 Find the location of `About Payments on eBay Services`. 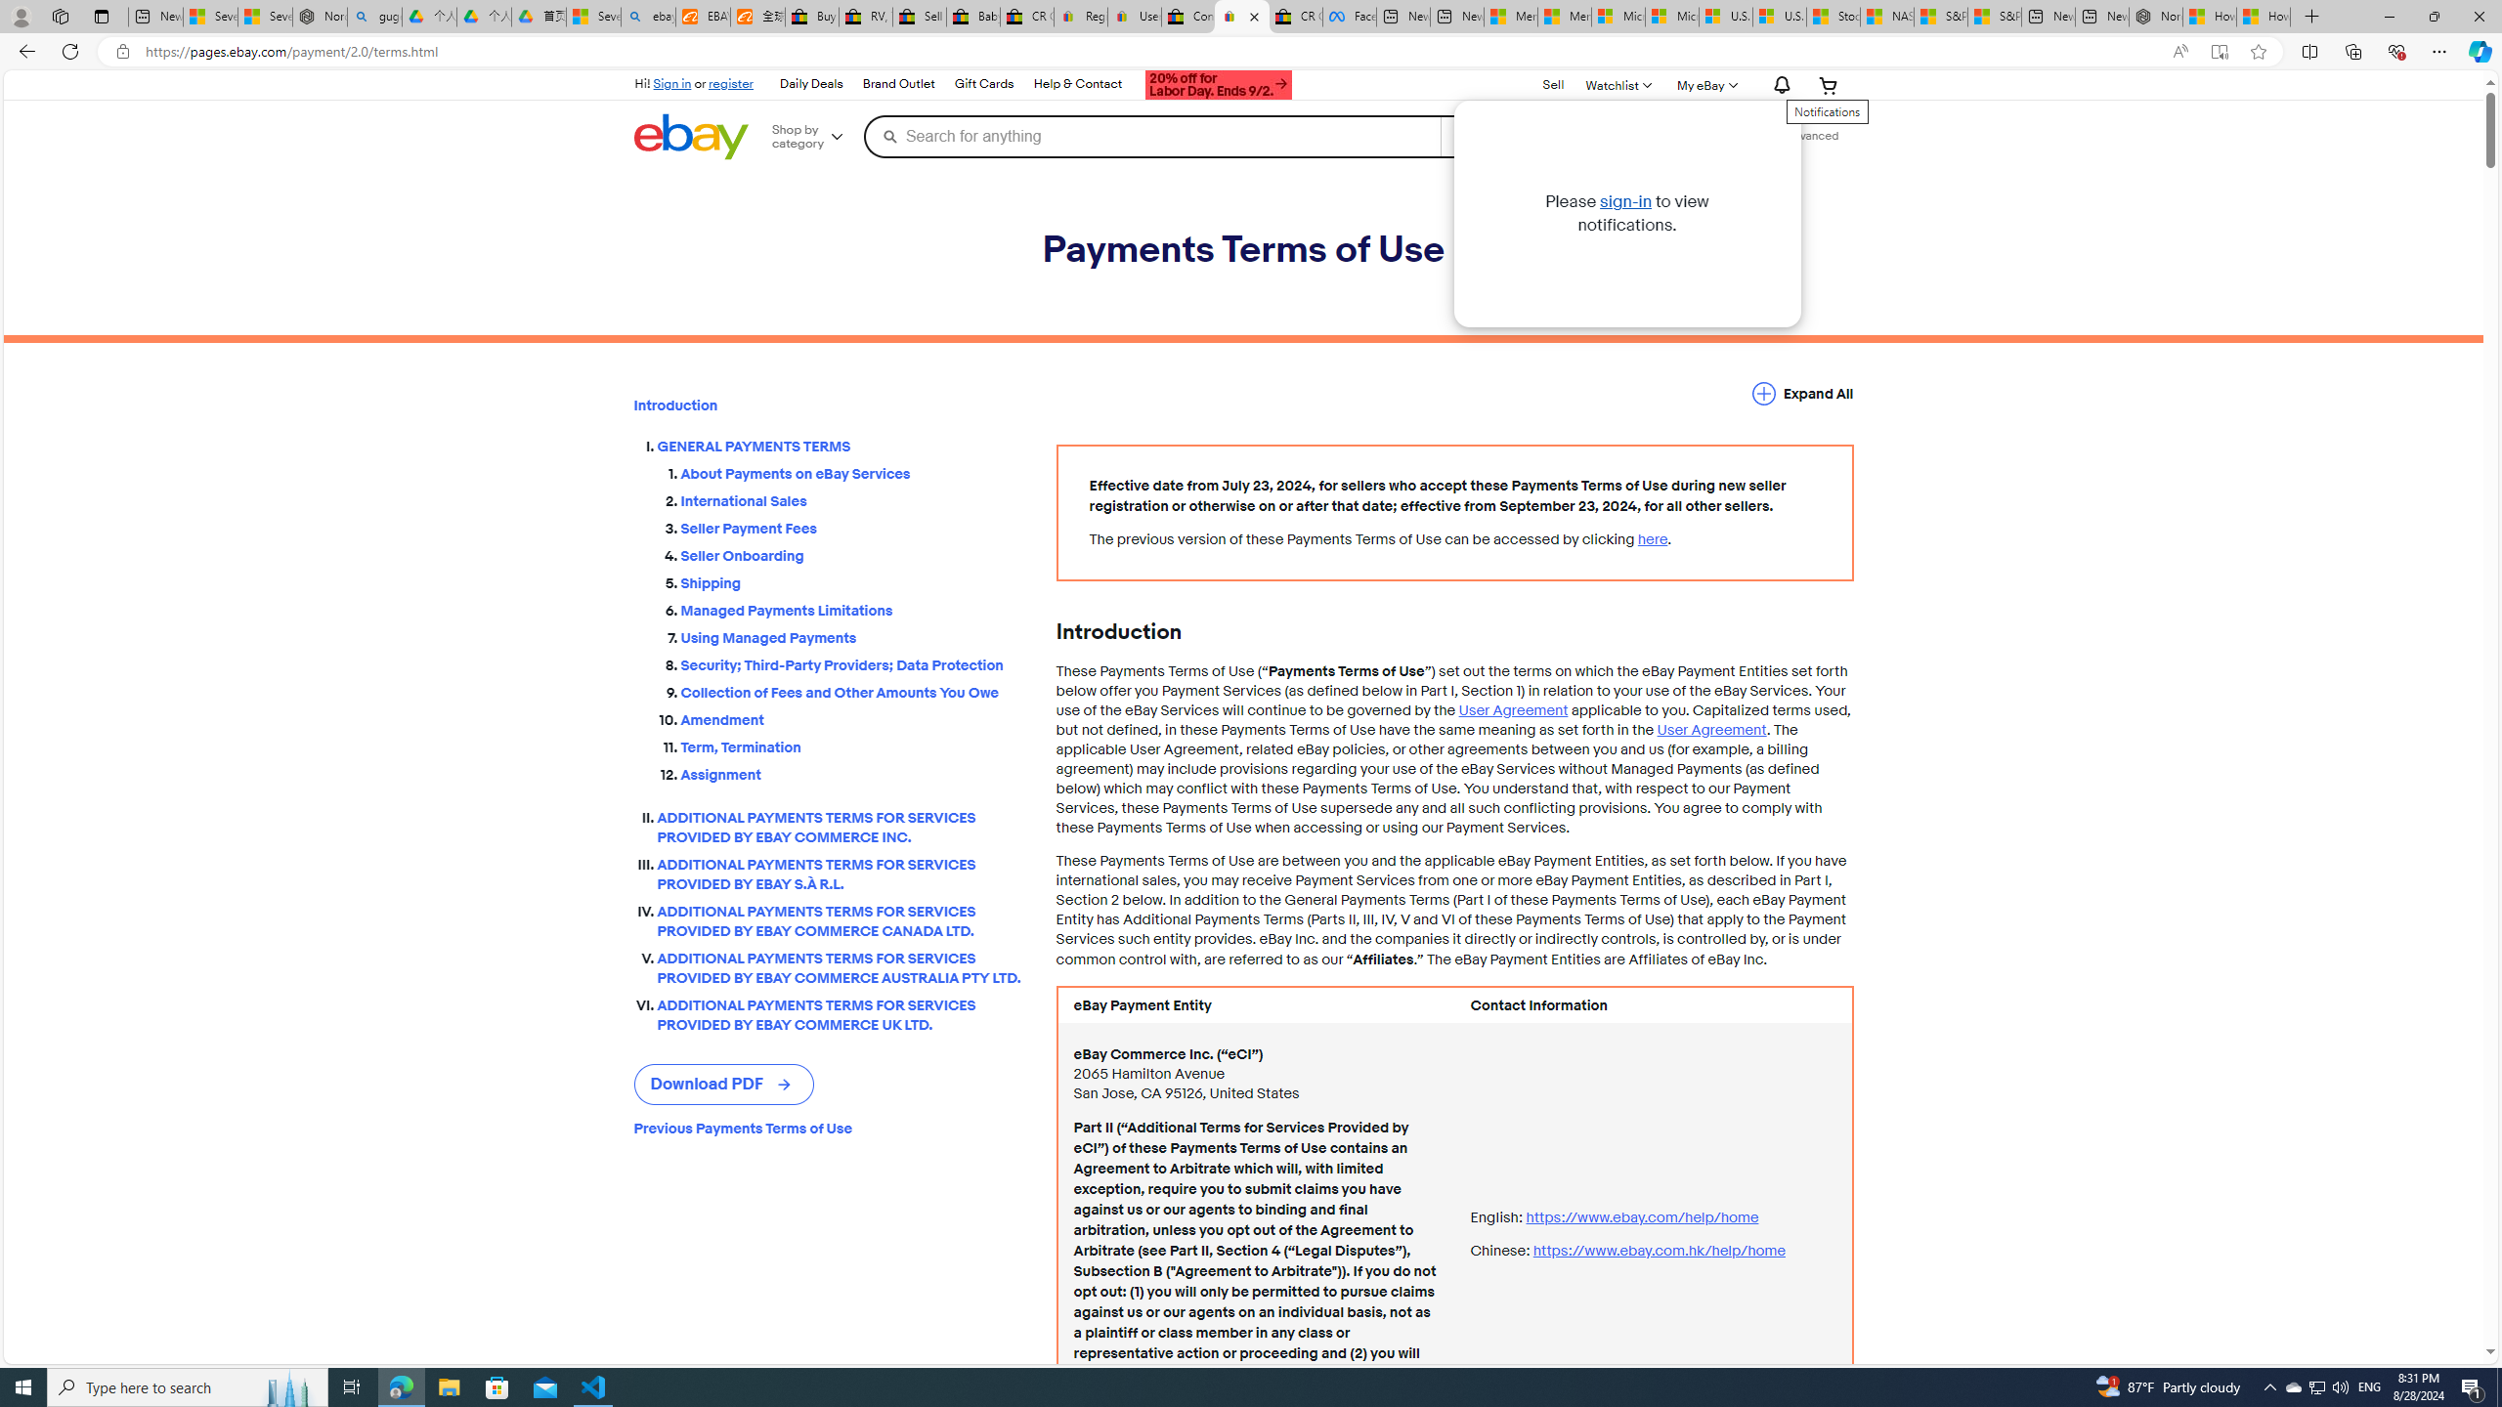

About Payments on eBay Services is located at coordinates (852, 469).